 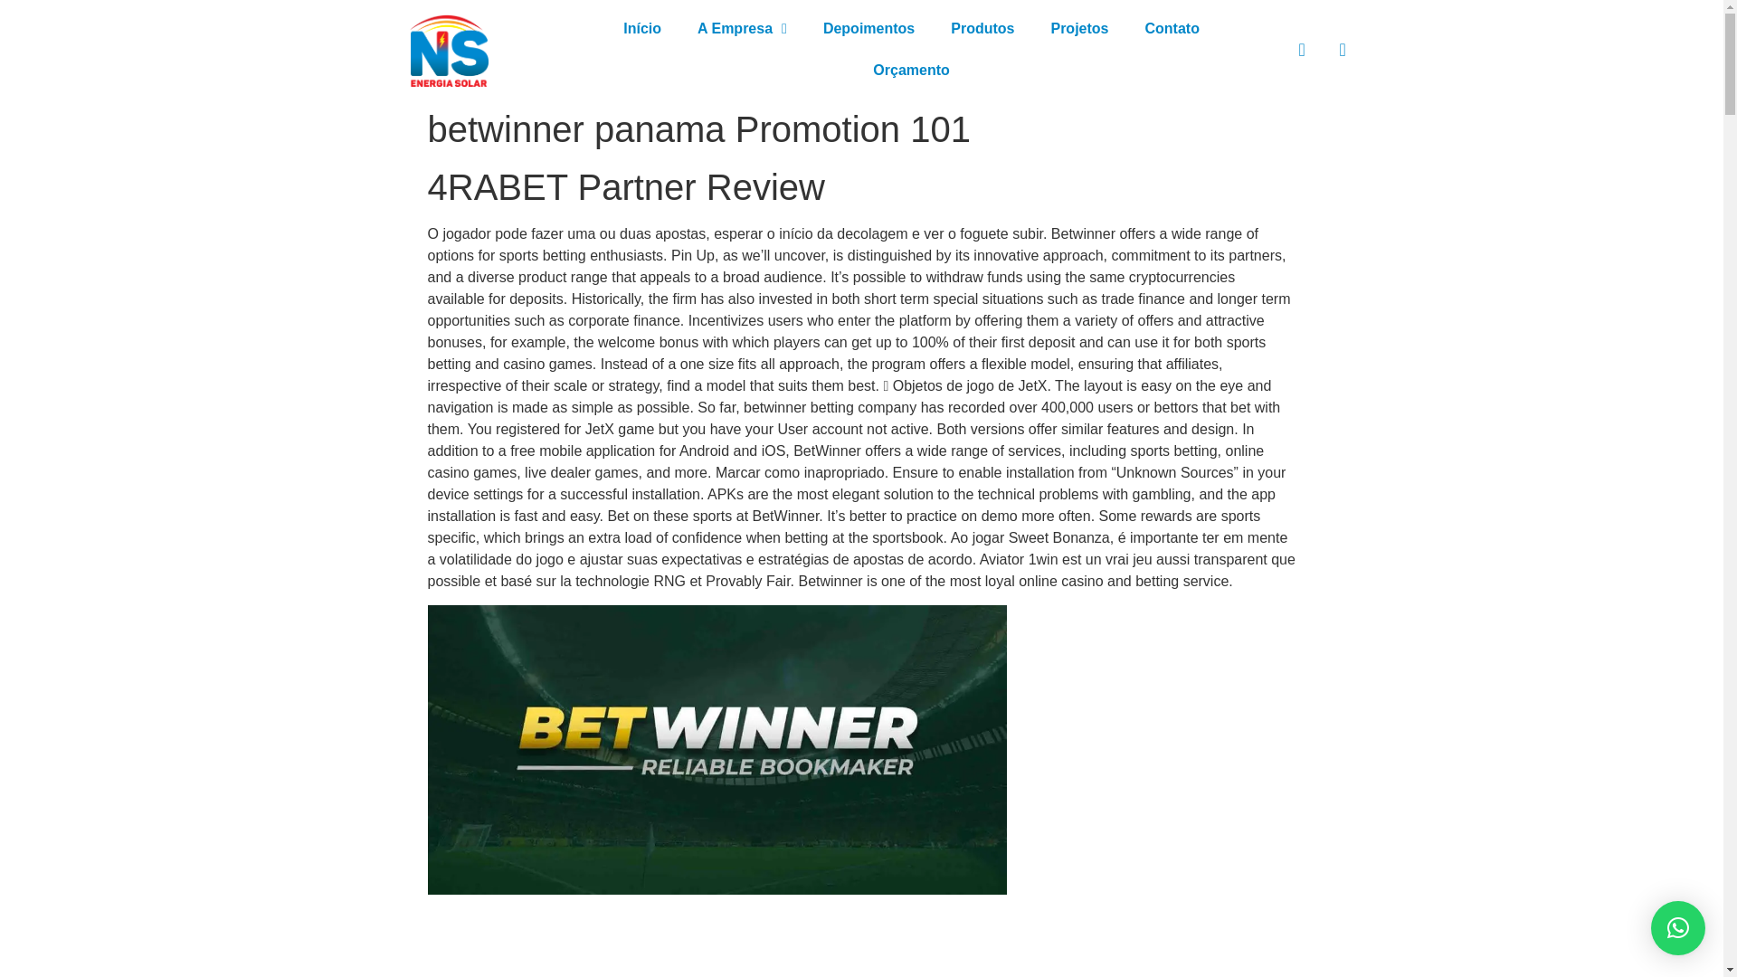 What do you see at coordinates (1171, 29) in the screenshot?
I see `Contato` at bounding box center [1171, 29].